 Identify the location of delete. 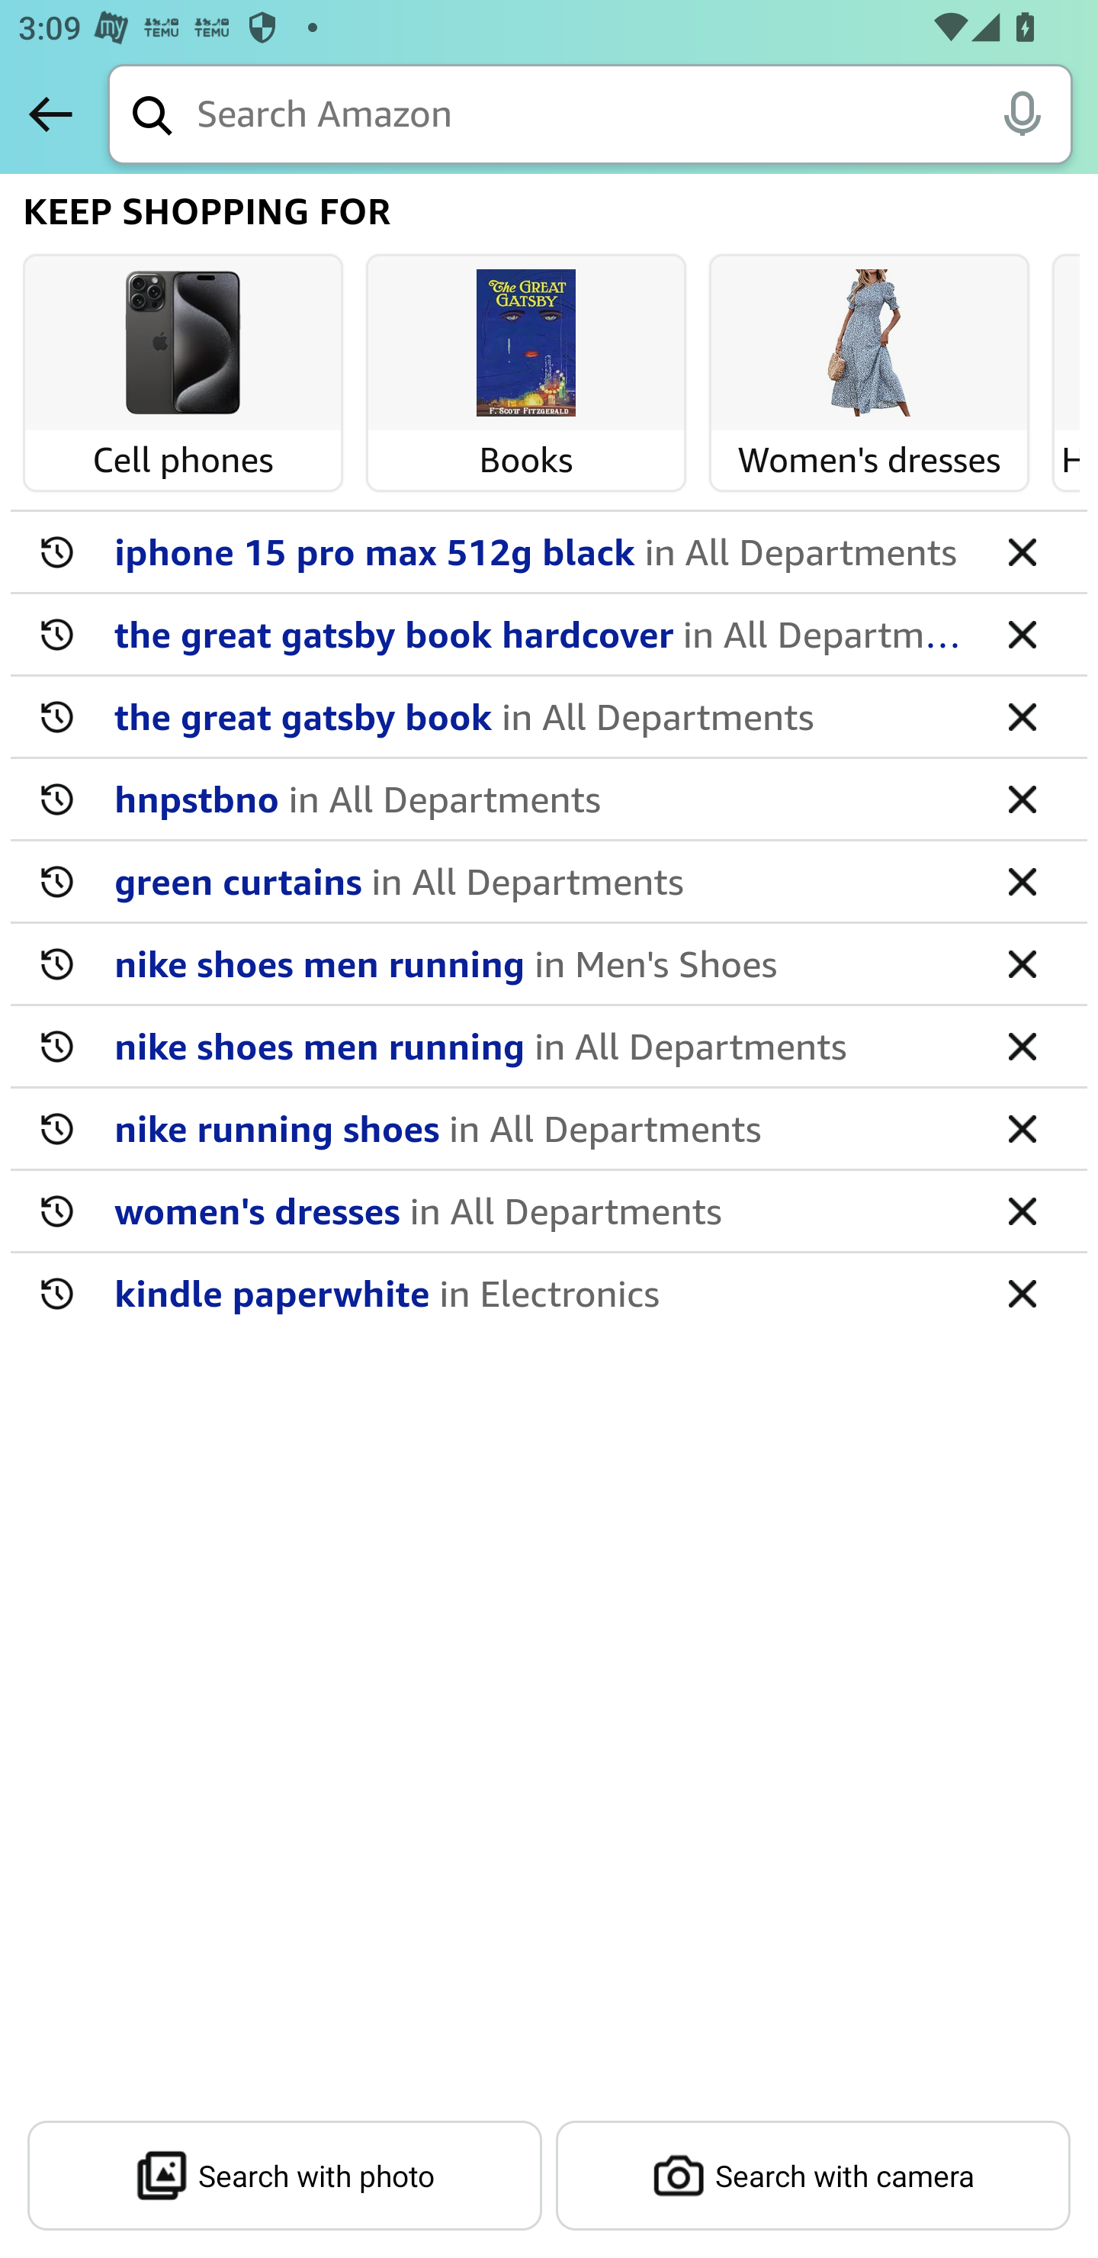
(1022, 1210).